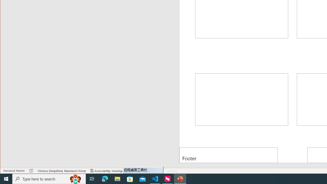 Image resolution: width=327 pixels, height=184 pixels. I want to click on Start, so click(6, 179).